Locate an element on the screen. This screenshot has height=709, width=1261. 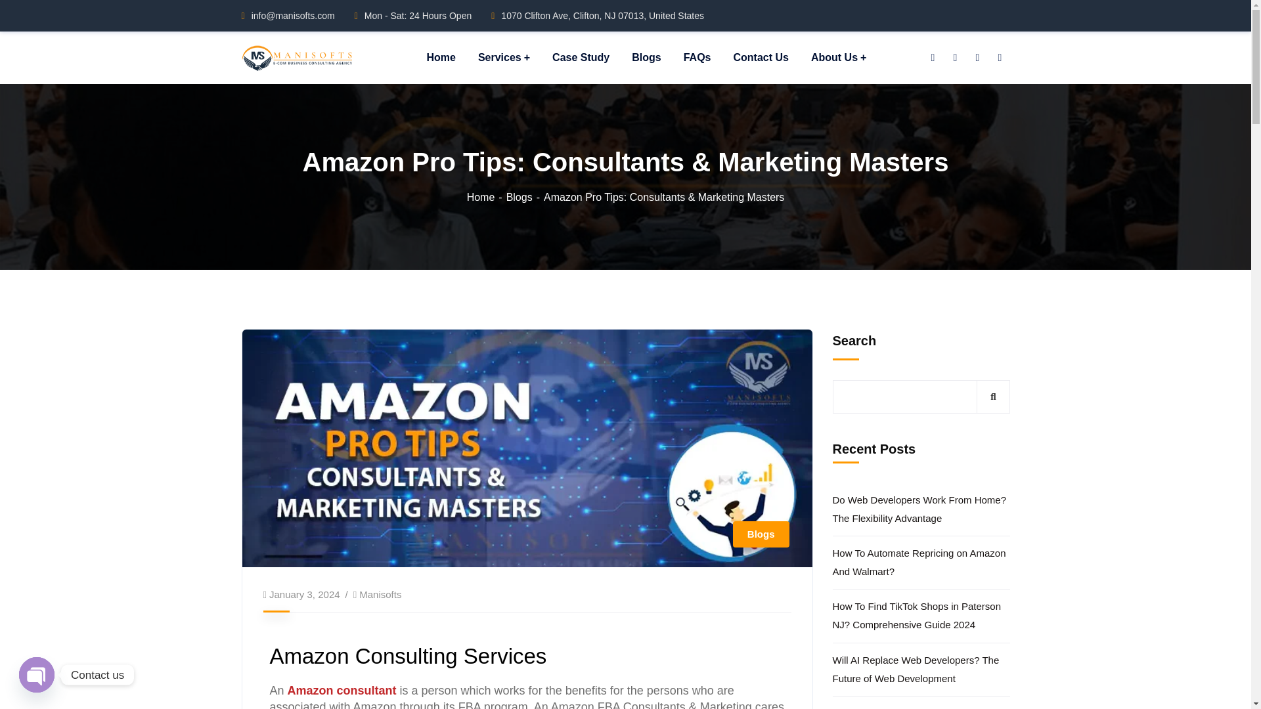
Posts by Manisofts is located at coordinates (380, 594).